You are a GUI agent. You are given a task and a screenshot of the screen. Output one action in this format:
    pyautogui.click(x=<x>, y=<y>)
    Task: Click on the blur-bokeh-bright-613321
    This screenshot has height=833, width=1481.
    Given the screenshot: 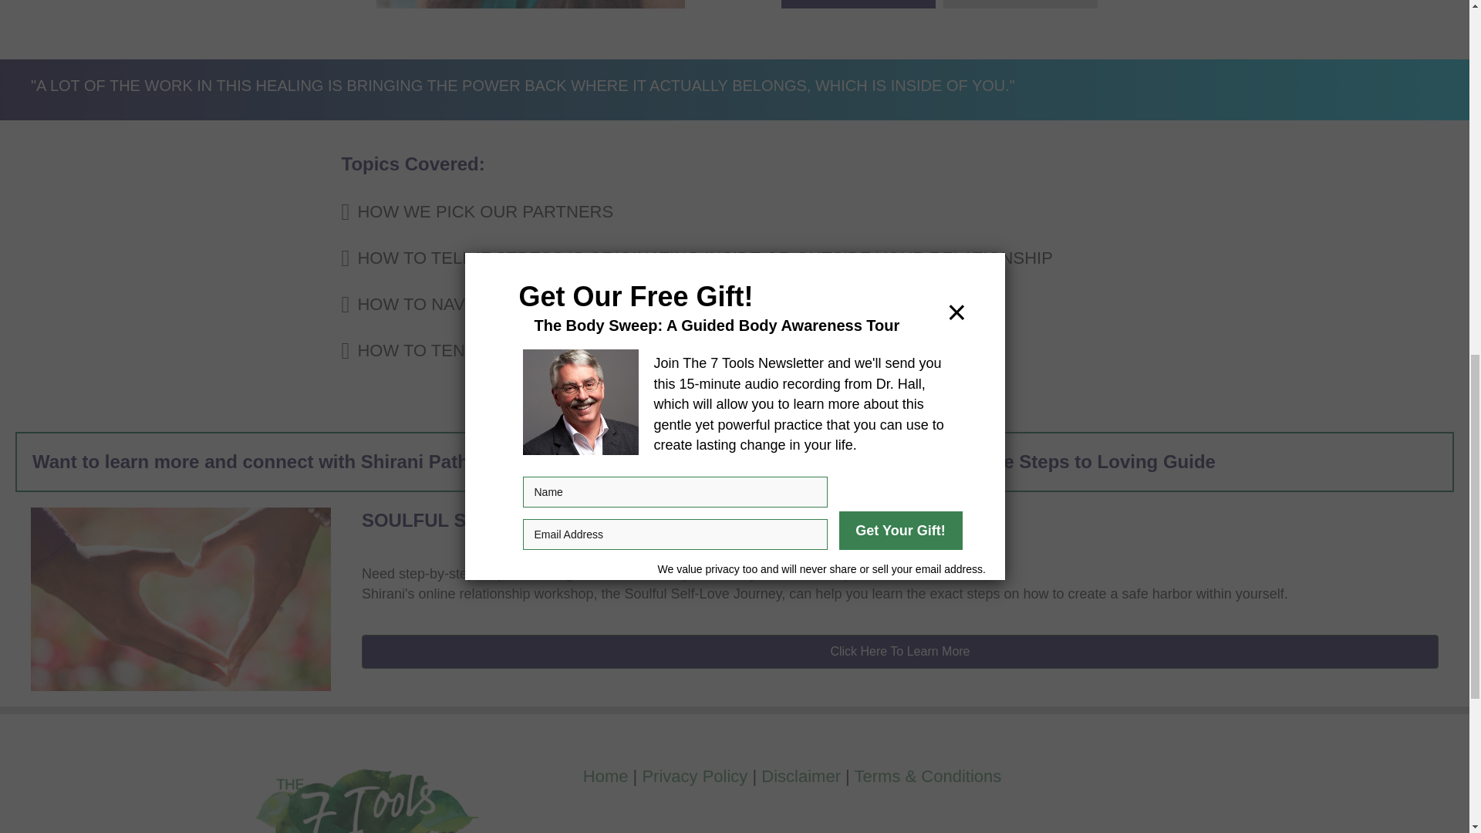 What is the action you would take?
    pyautogui.click(x=180, y=599)
    